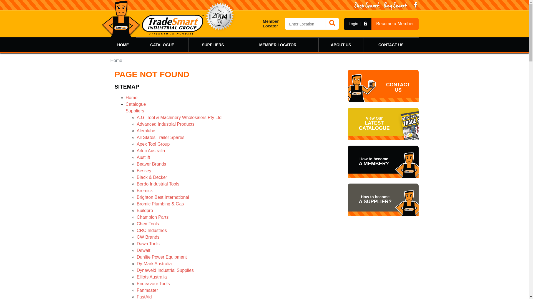 The height and width of the screenshot is (299, 533). Describe the element at coordinates (135, 104) in the screenshot. I see `Catalogue` at that location.